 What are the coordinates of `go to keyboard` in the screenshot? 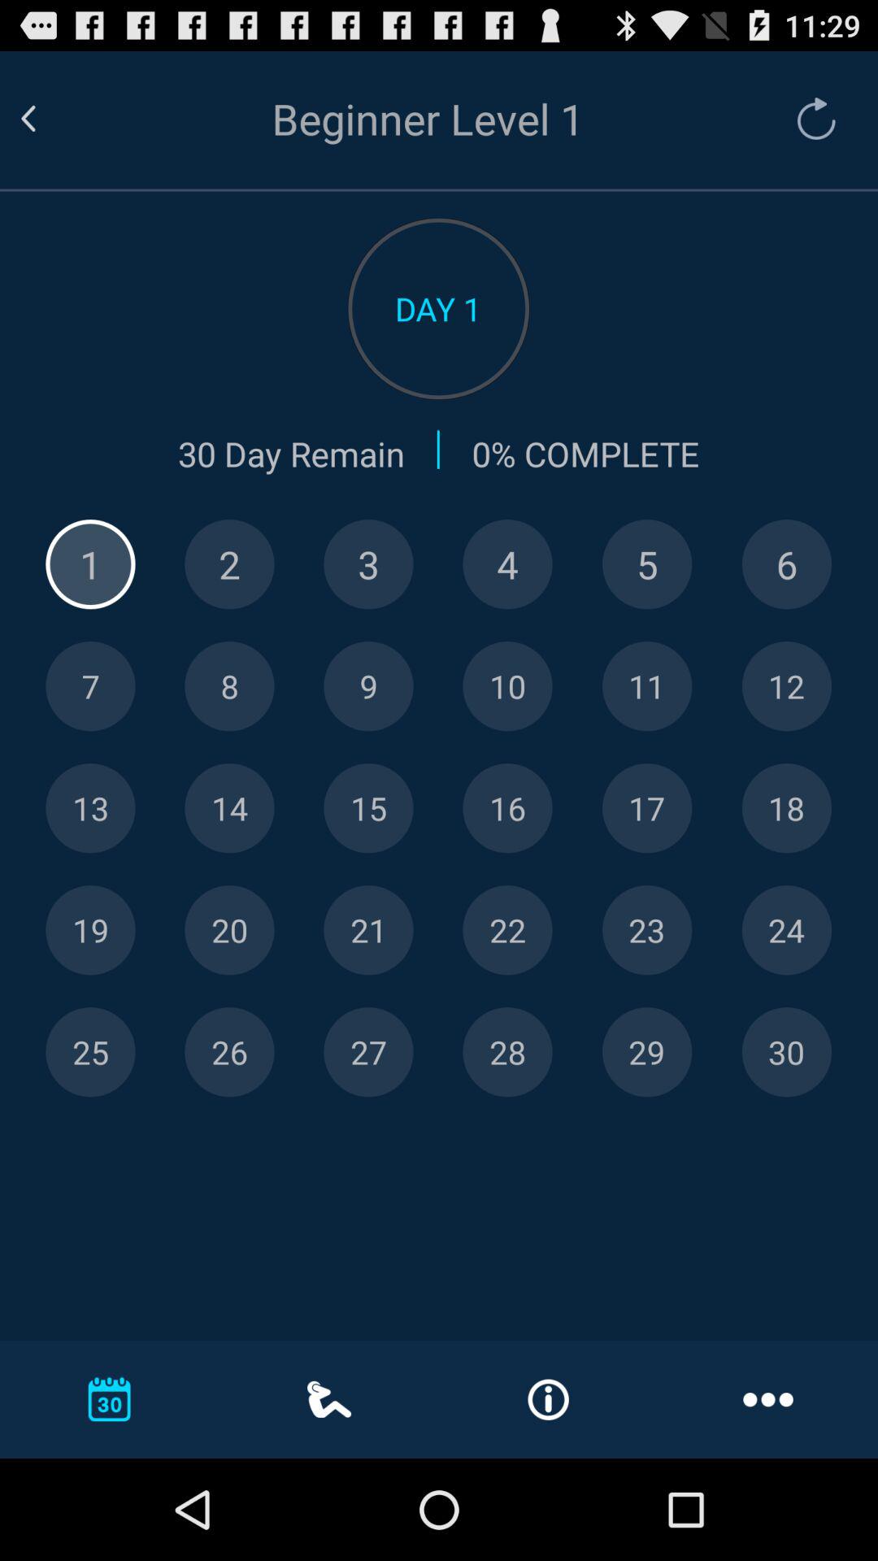 It's located at (787, 808).